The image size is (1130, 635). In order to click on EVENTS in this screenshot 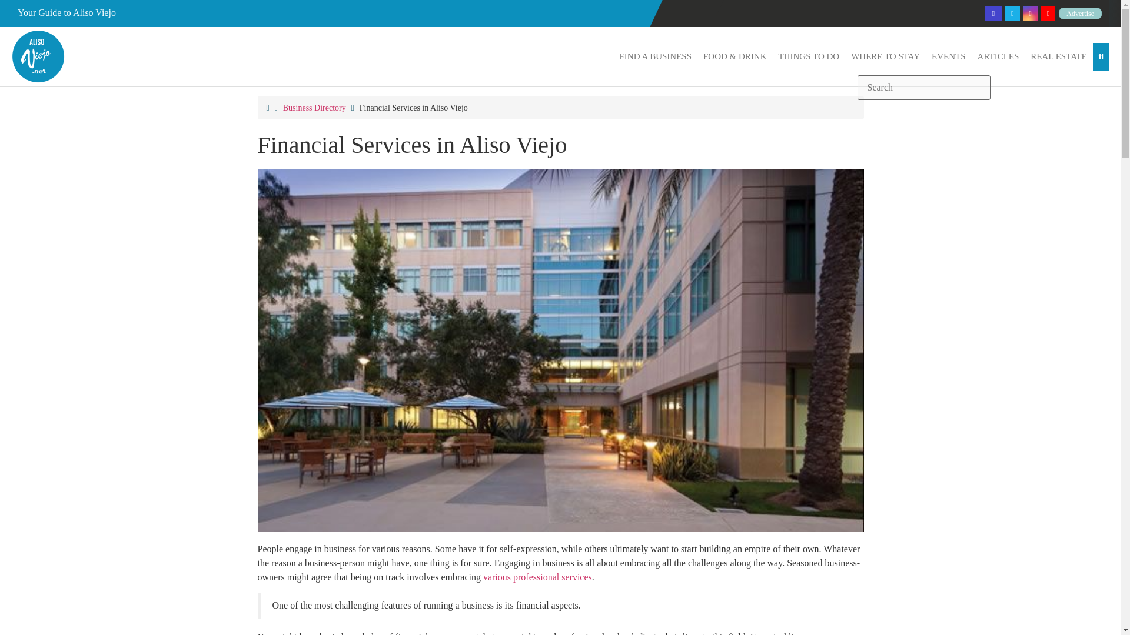, I will do `click(949, 56)`.